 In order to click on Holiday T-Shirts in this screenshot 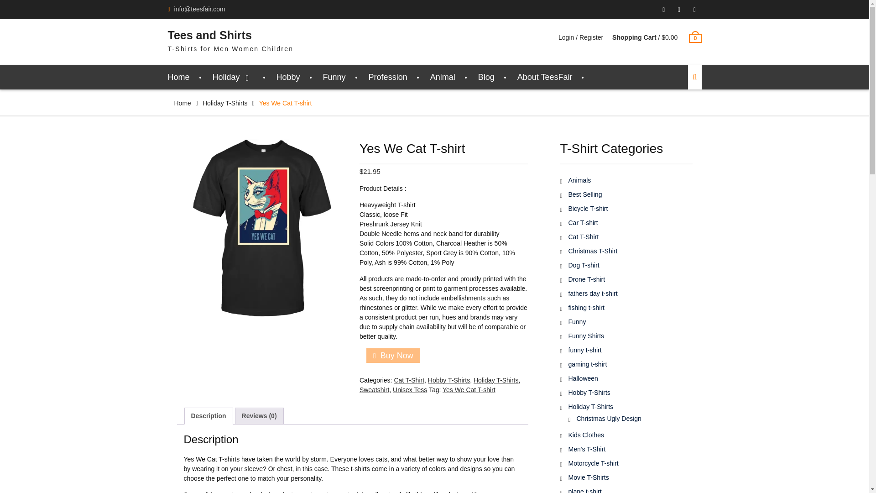, I will do `click(225, 103)`.